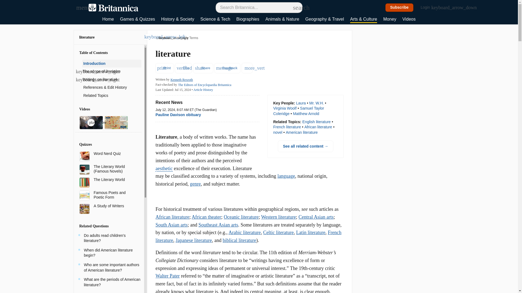 Image resolution: width=522 pixels, height=293 pixels. What do you see at coordinates (409, 20) in the screenshot?
I see `Videos` at bounding box center [409, 20].